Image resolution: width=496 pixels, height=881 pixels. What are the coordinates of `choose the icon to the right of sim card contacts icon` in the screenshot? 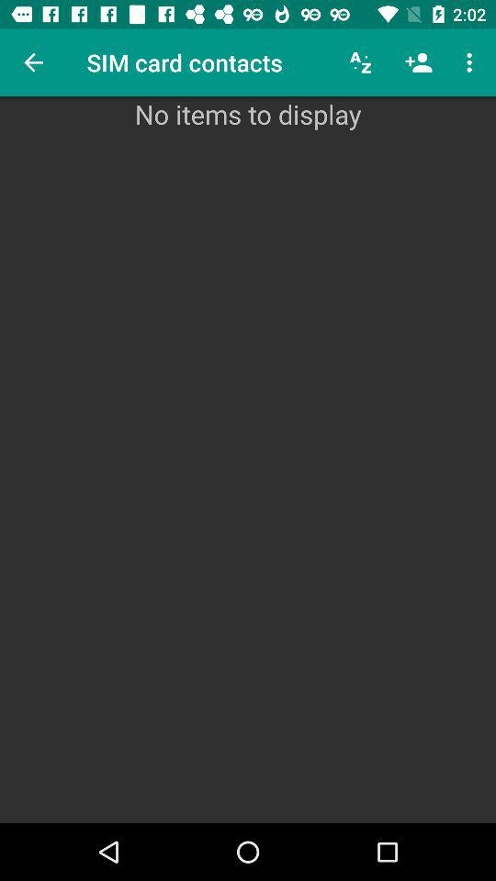 It's located at (360, 62).